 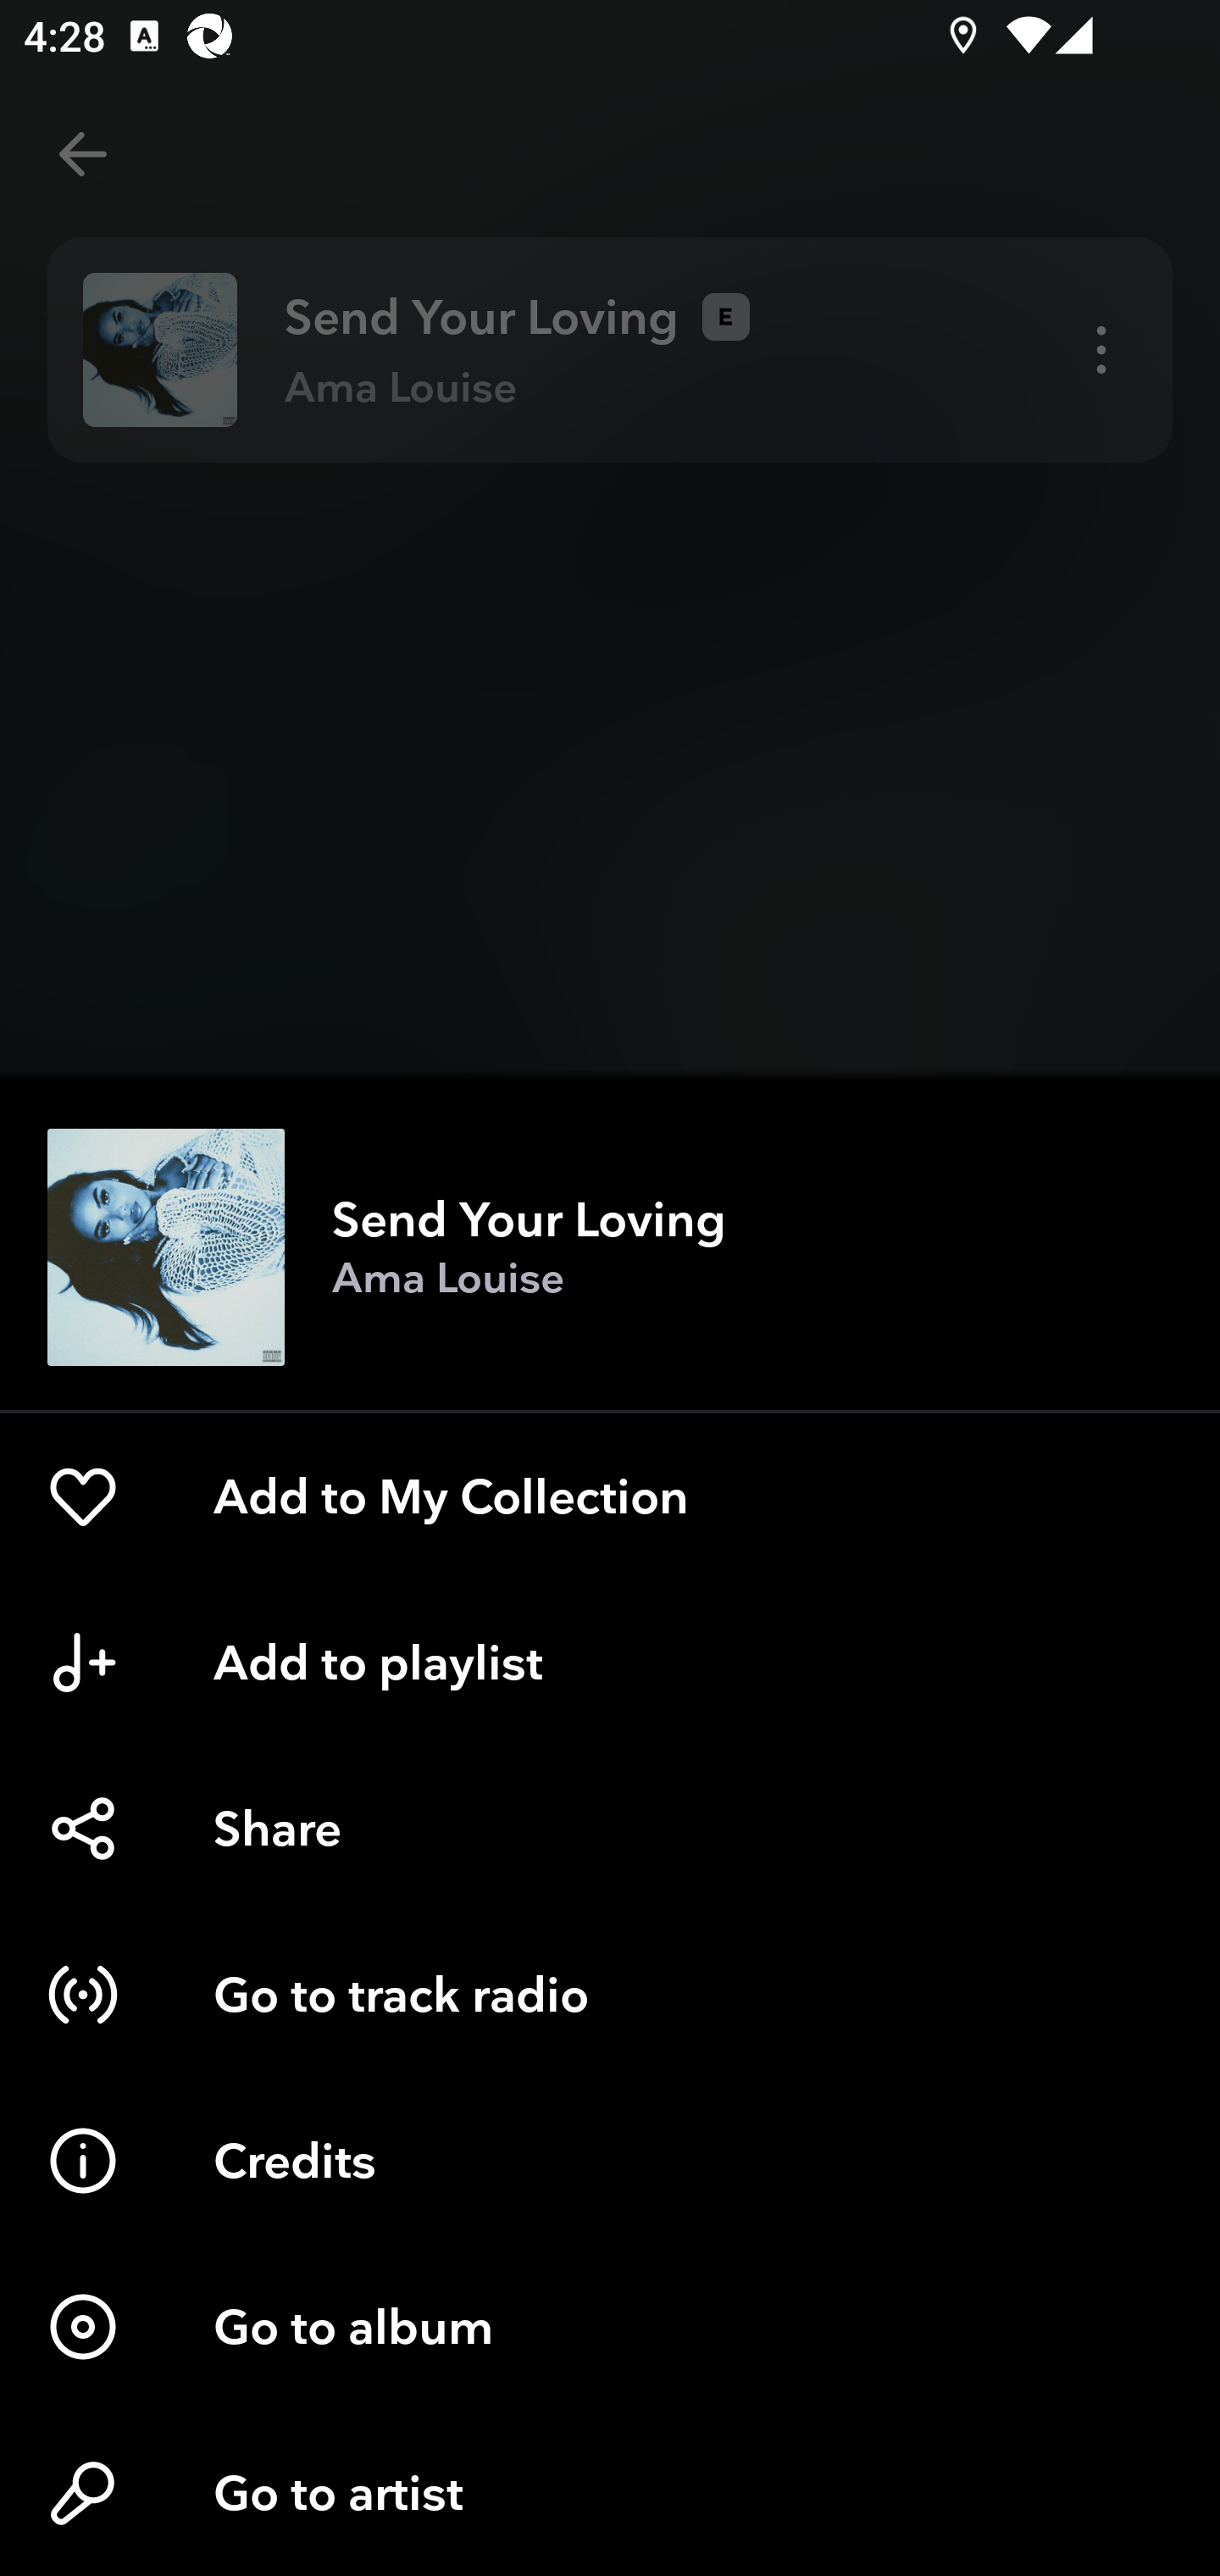 I want to click on Go to track radio, so click(x=610, y=1995).